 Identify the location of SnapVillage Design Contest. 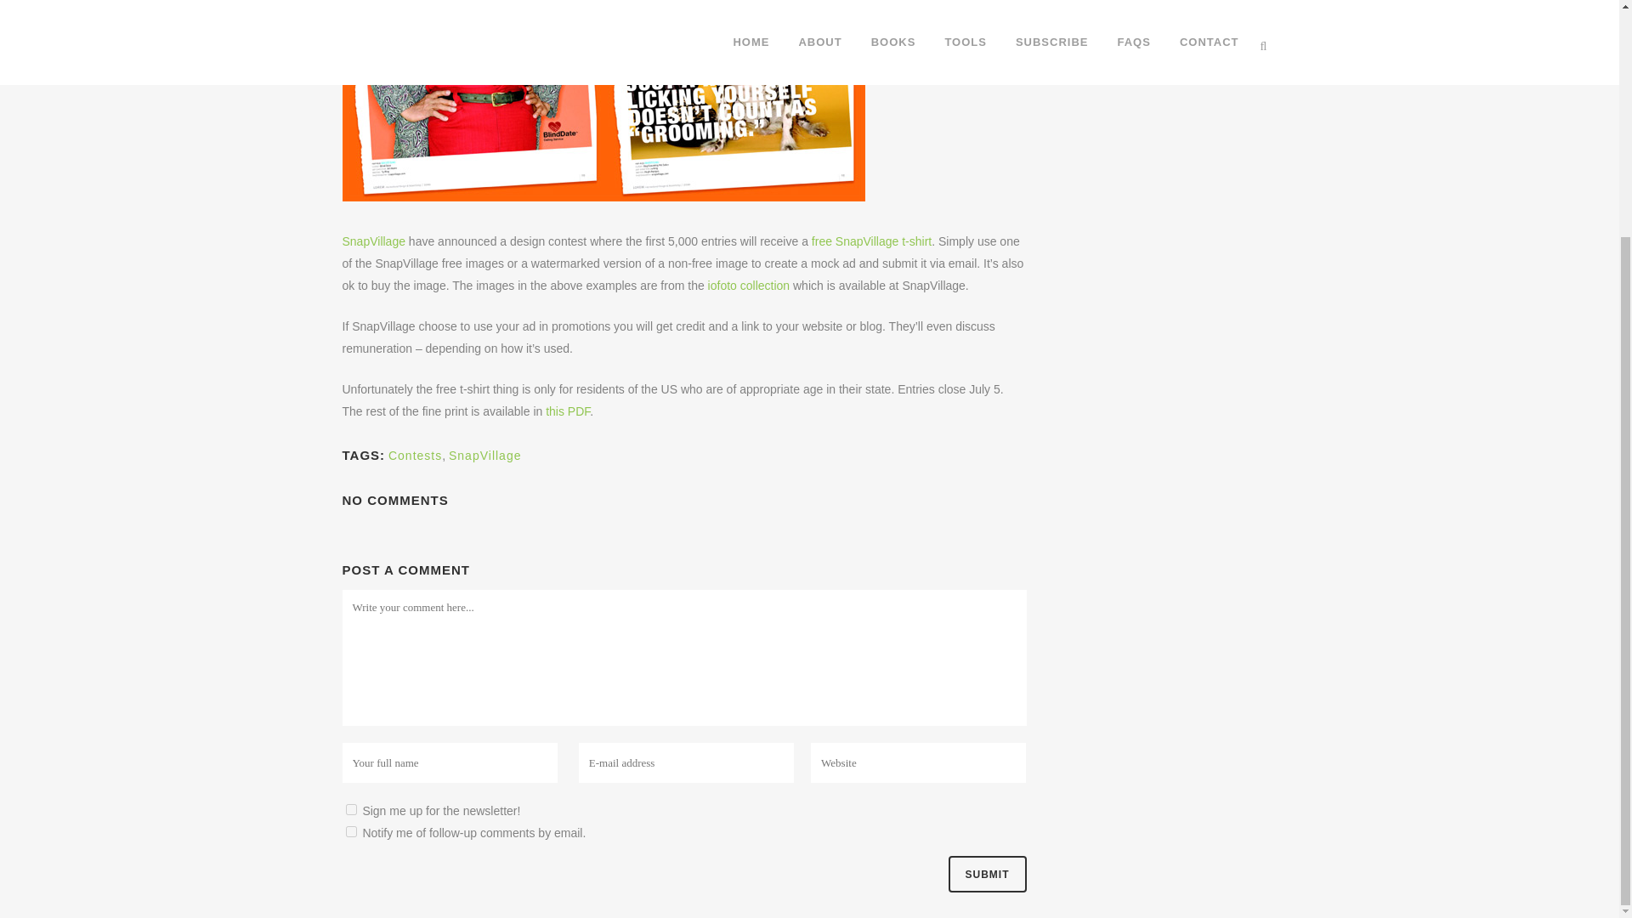
(603, 100).